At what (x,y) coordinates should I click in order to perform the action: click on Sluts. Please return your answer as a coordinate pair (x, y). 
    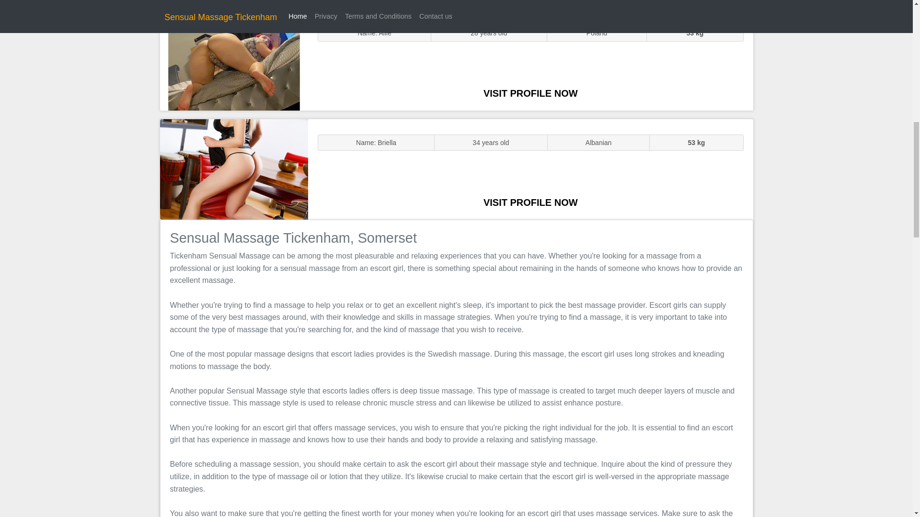
    Looking at the image, I should click on (234, 60).